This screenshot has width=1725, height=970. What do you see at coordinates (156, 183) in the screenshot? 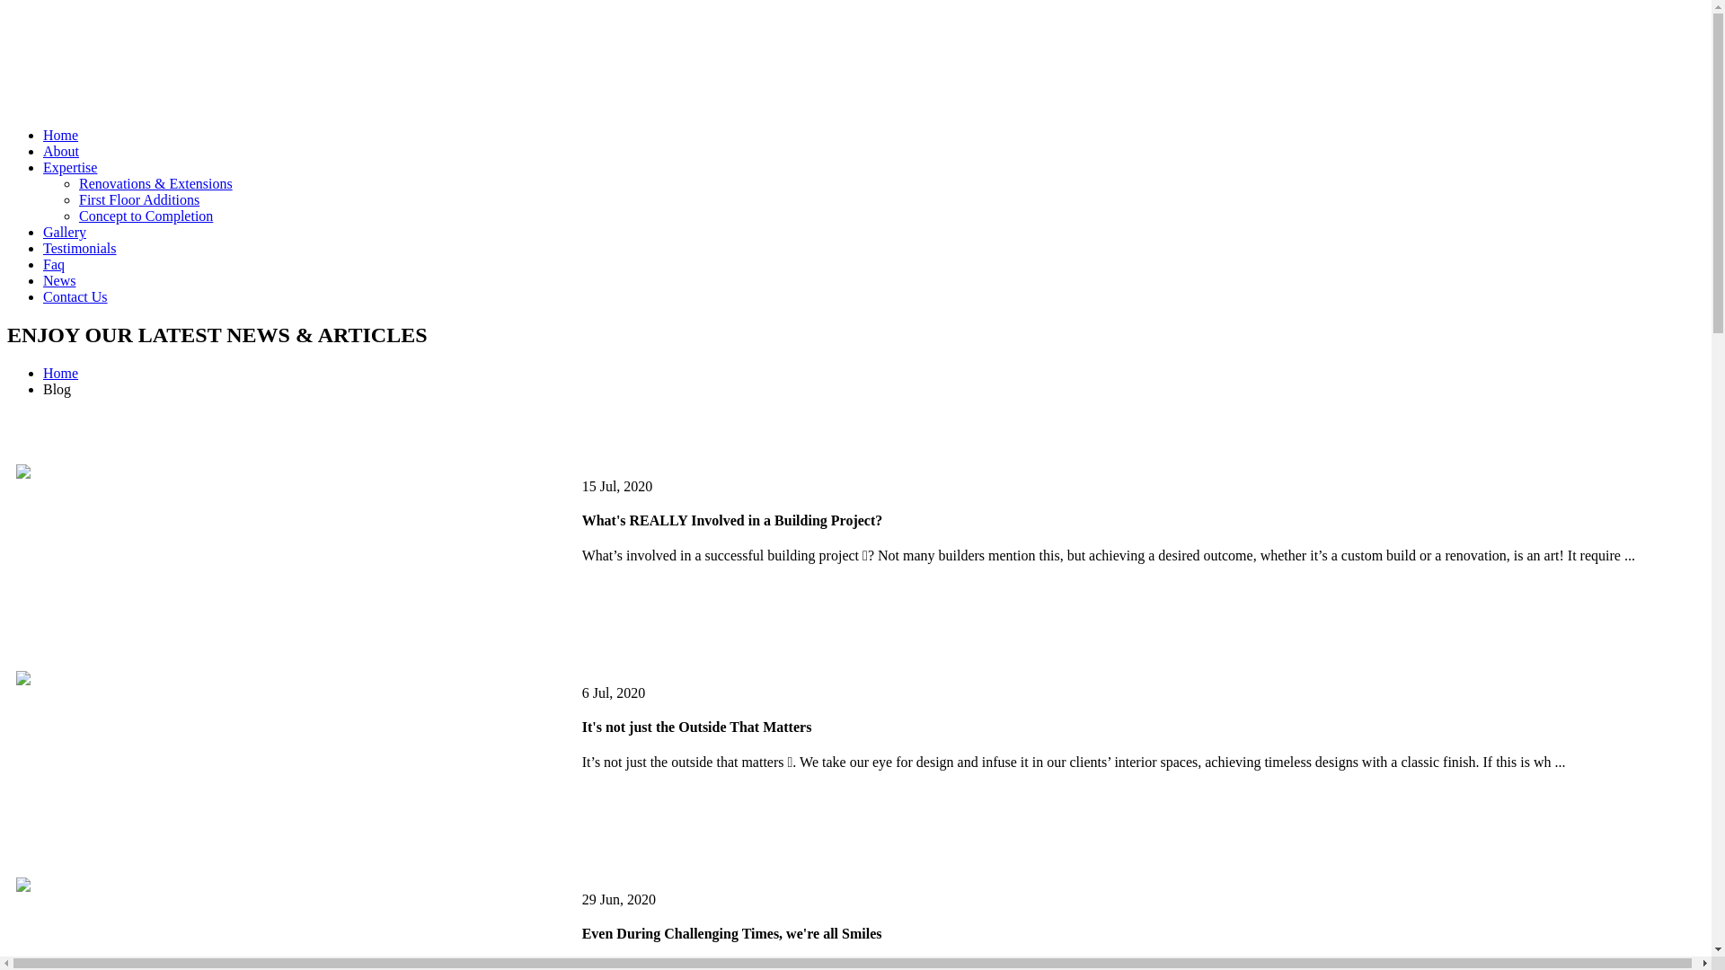
I see `Renovations & Extensions` at bounding box center [156, 183].